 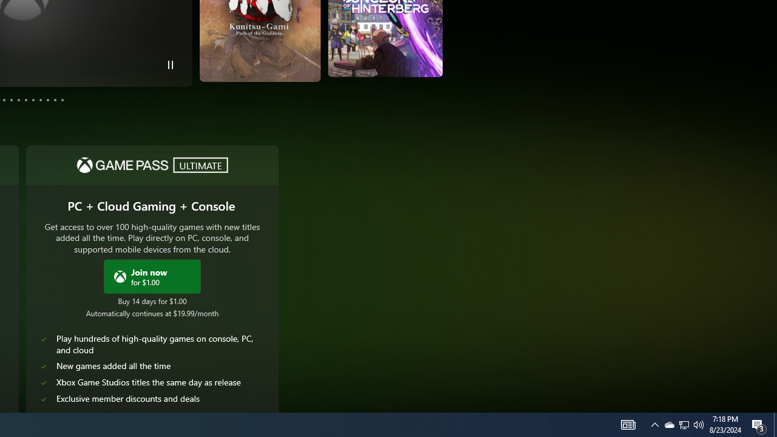 What do you see at coordinates (40, 100) in the screenshot?
I see `Page 9` at bounding box center [40, 100].